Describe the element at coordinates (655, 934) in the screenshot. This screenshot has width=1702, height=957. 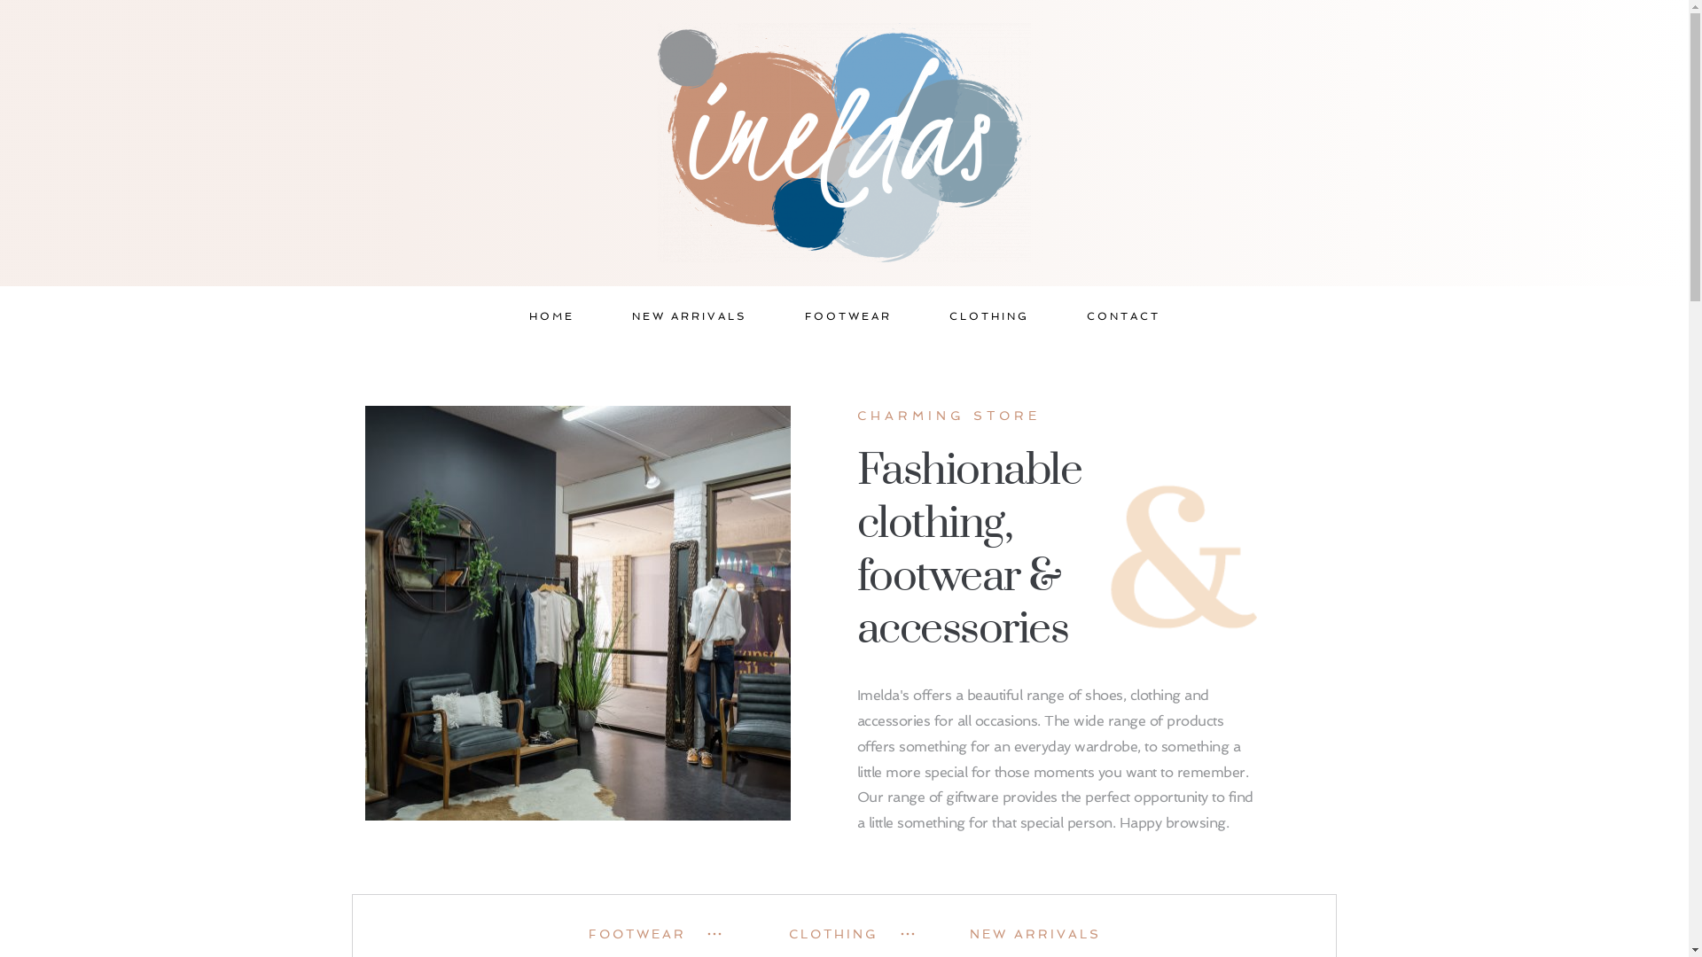
I see `FOOTWEAR` at that location.